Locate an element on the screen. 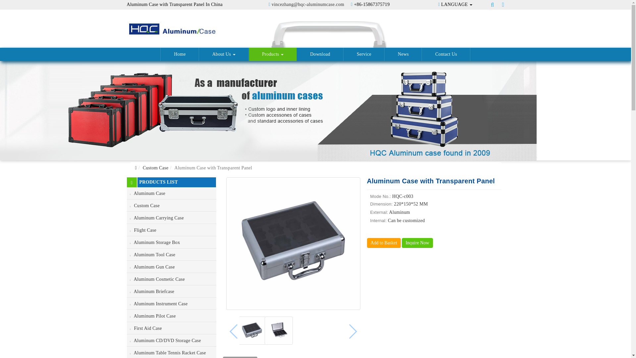 The image size is (636, 358). Download is located at coordinates (320, 54).